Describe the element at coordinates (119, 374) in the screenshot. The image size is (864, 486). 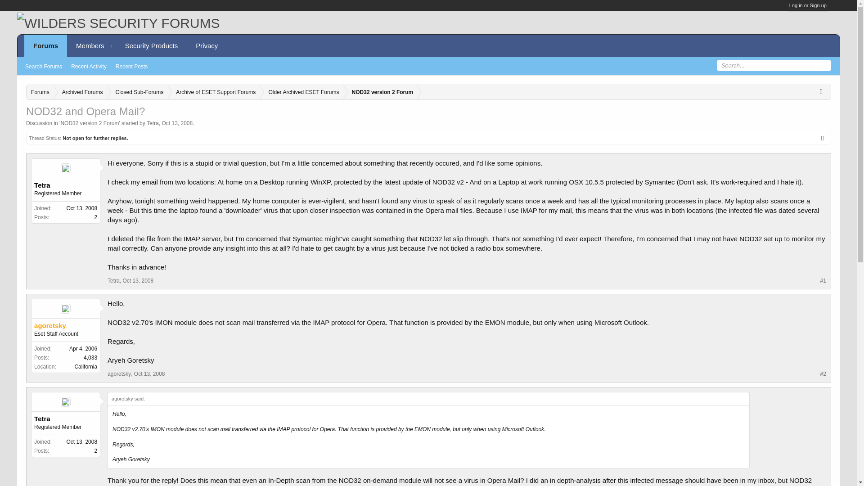
I see `agoretsky` at that location.